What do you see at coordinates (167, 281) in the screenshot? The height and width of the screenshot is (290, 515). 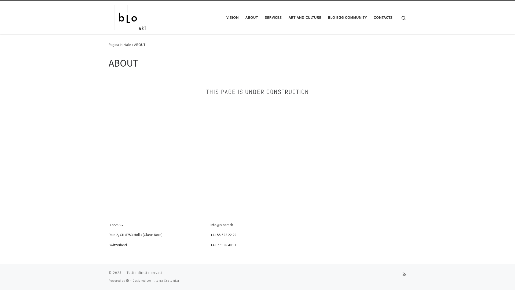 I see `tema Customizr` at bounding box center [167, 281].